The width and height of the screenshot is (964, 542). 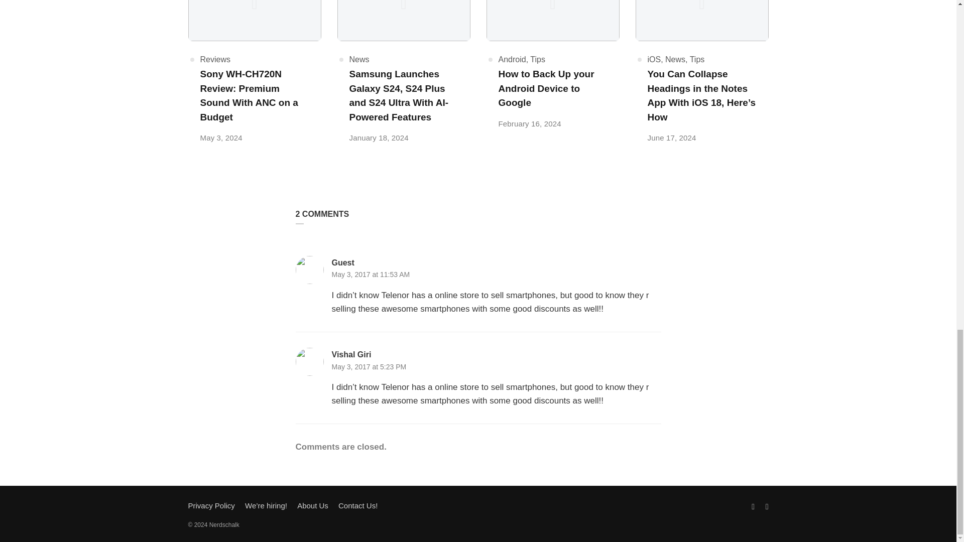 I want to click on Reviews, so click(x=215, y=59).